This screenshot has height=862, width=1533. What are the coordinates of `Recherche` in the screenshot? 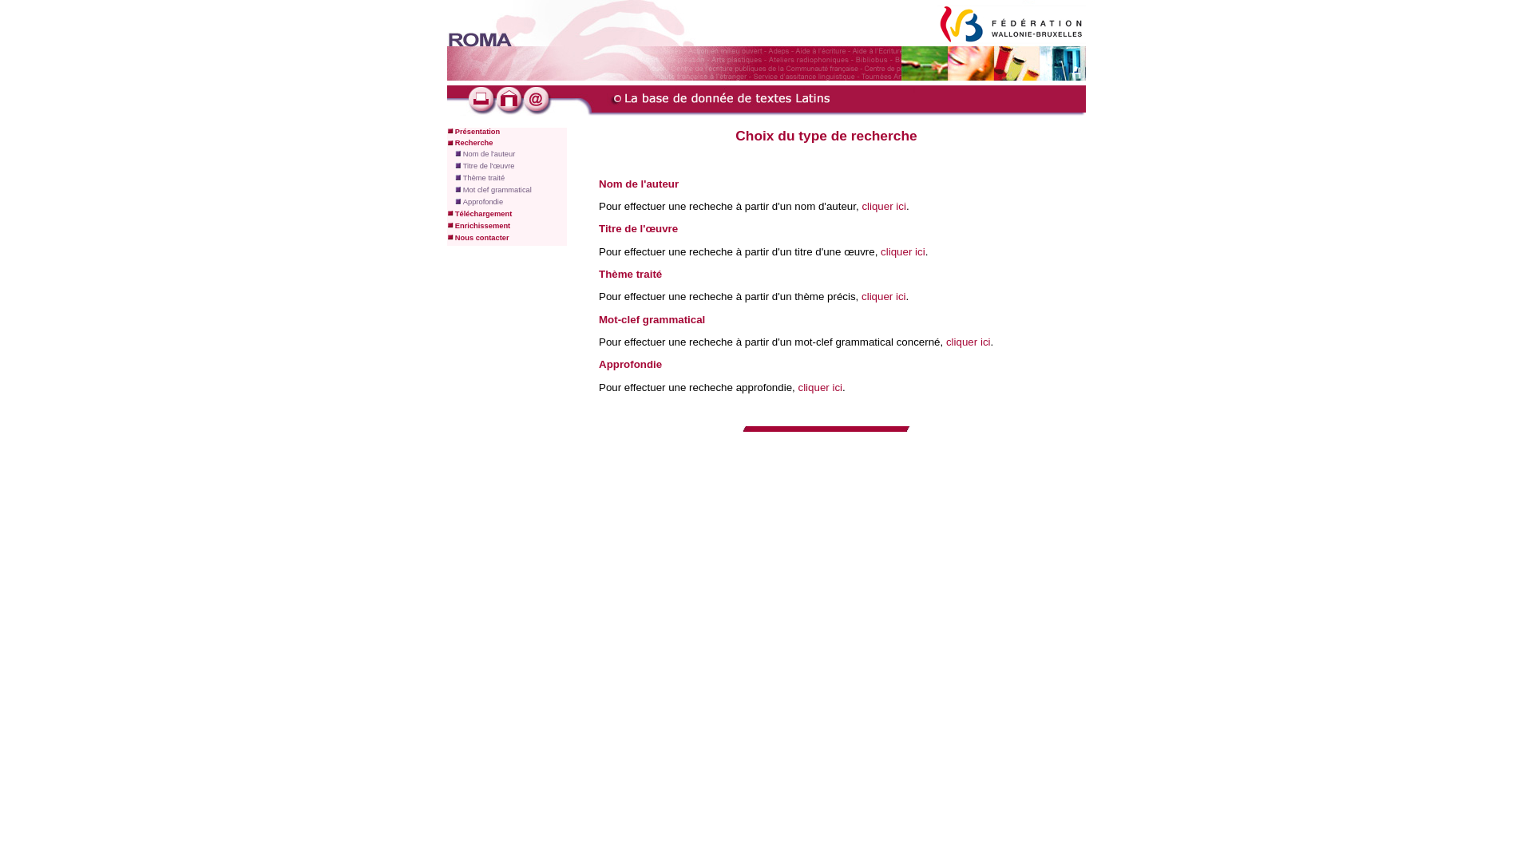 It's located at (474, 143).